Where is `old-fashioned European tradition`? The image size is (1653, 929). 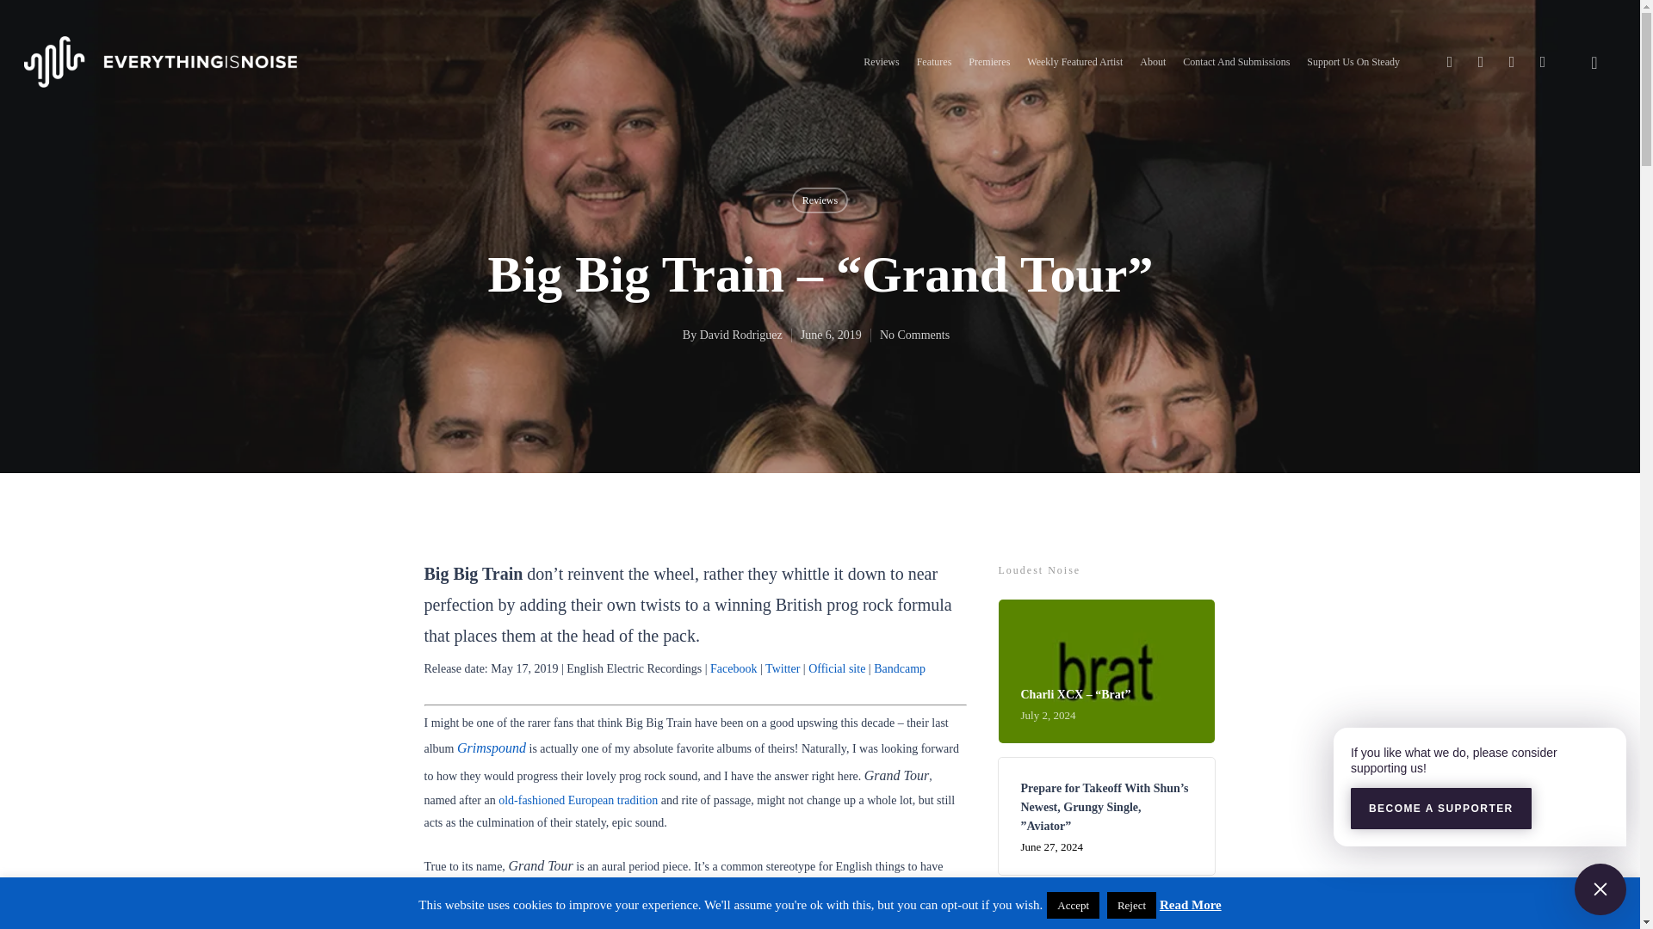
old-fashioned European tradition is located at coordinates (579, 800).